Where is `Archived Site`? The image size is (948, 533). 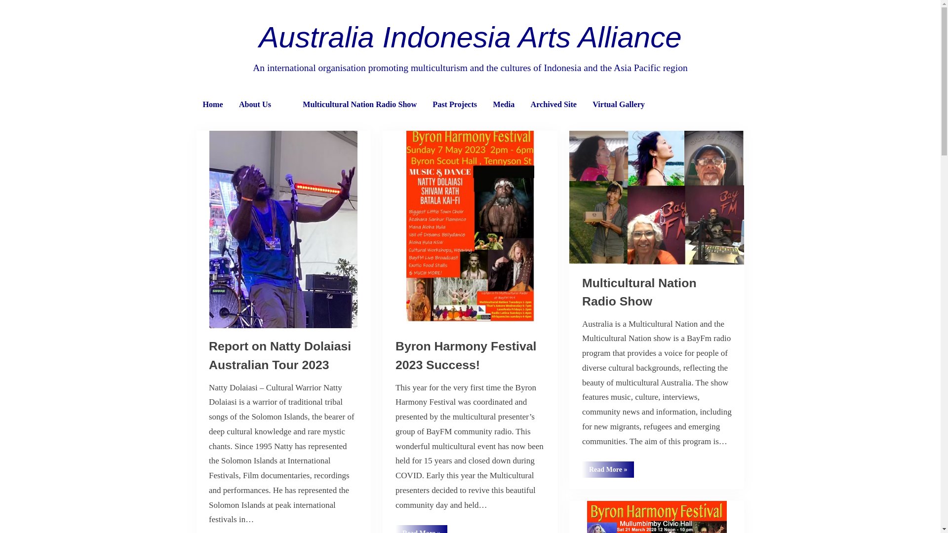 Archived Site is located at coordinates (554, 105).